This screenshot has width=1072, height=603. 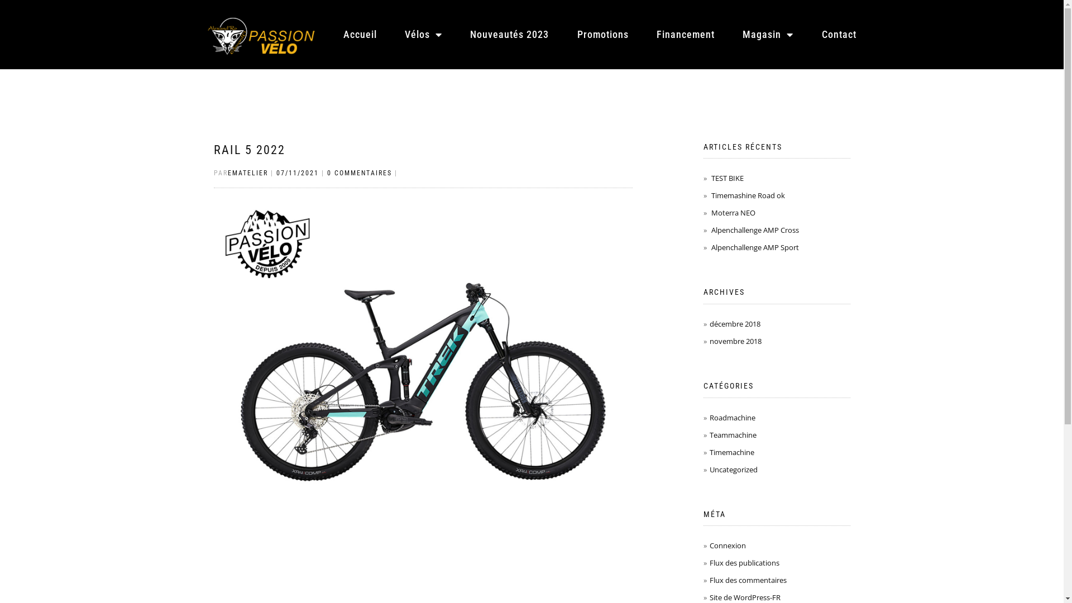 I want to click on Promotions, so click(x=603, y=35).